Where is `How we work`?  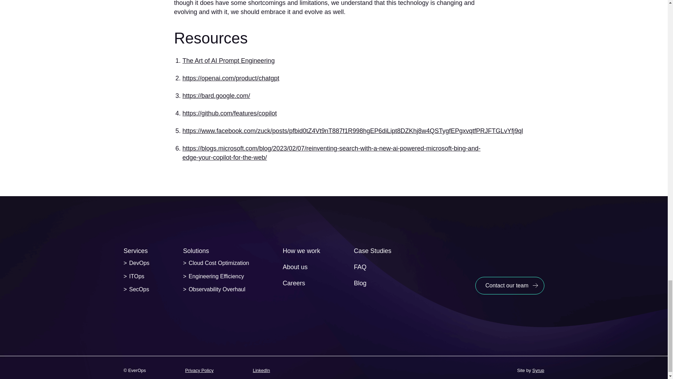 How we work is located at coordinates (301, 251).